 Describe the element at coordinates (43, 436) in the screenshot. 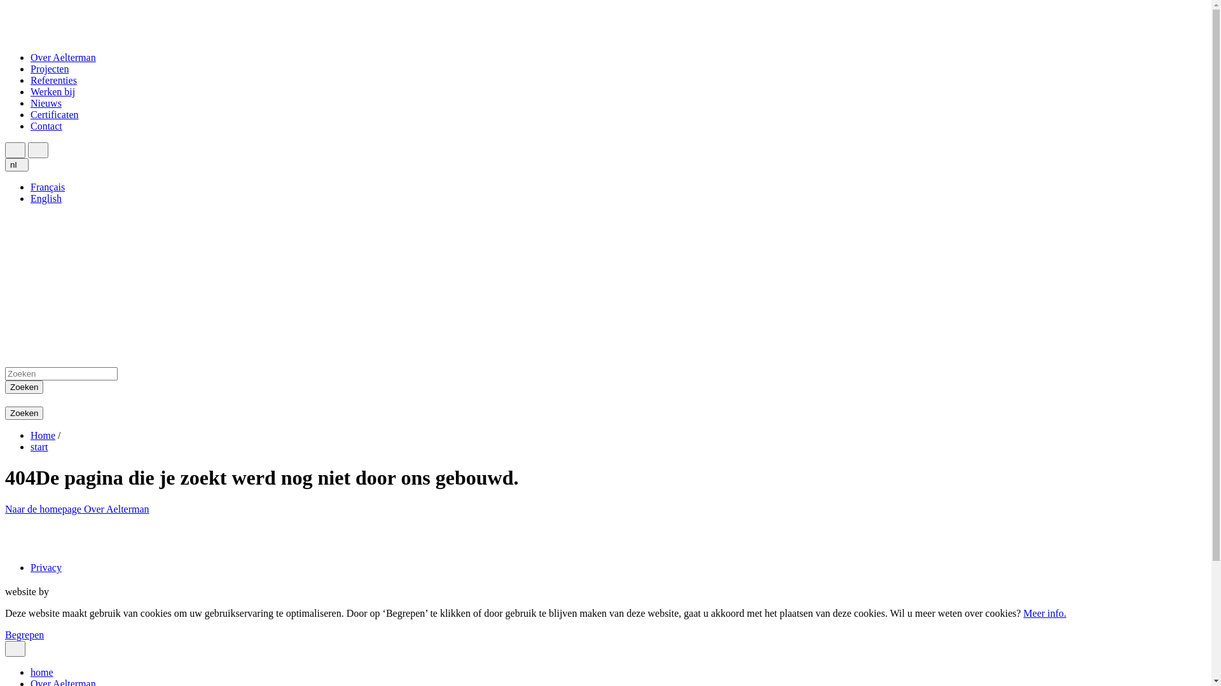

I see `Home` at that location.